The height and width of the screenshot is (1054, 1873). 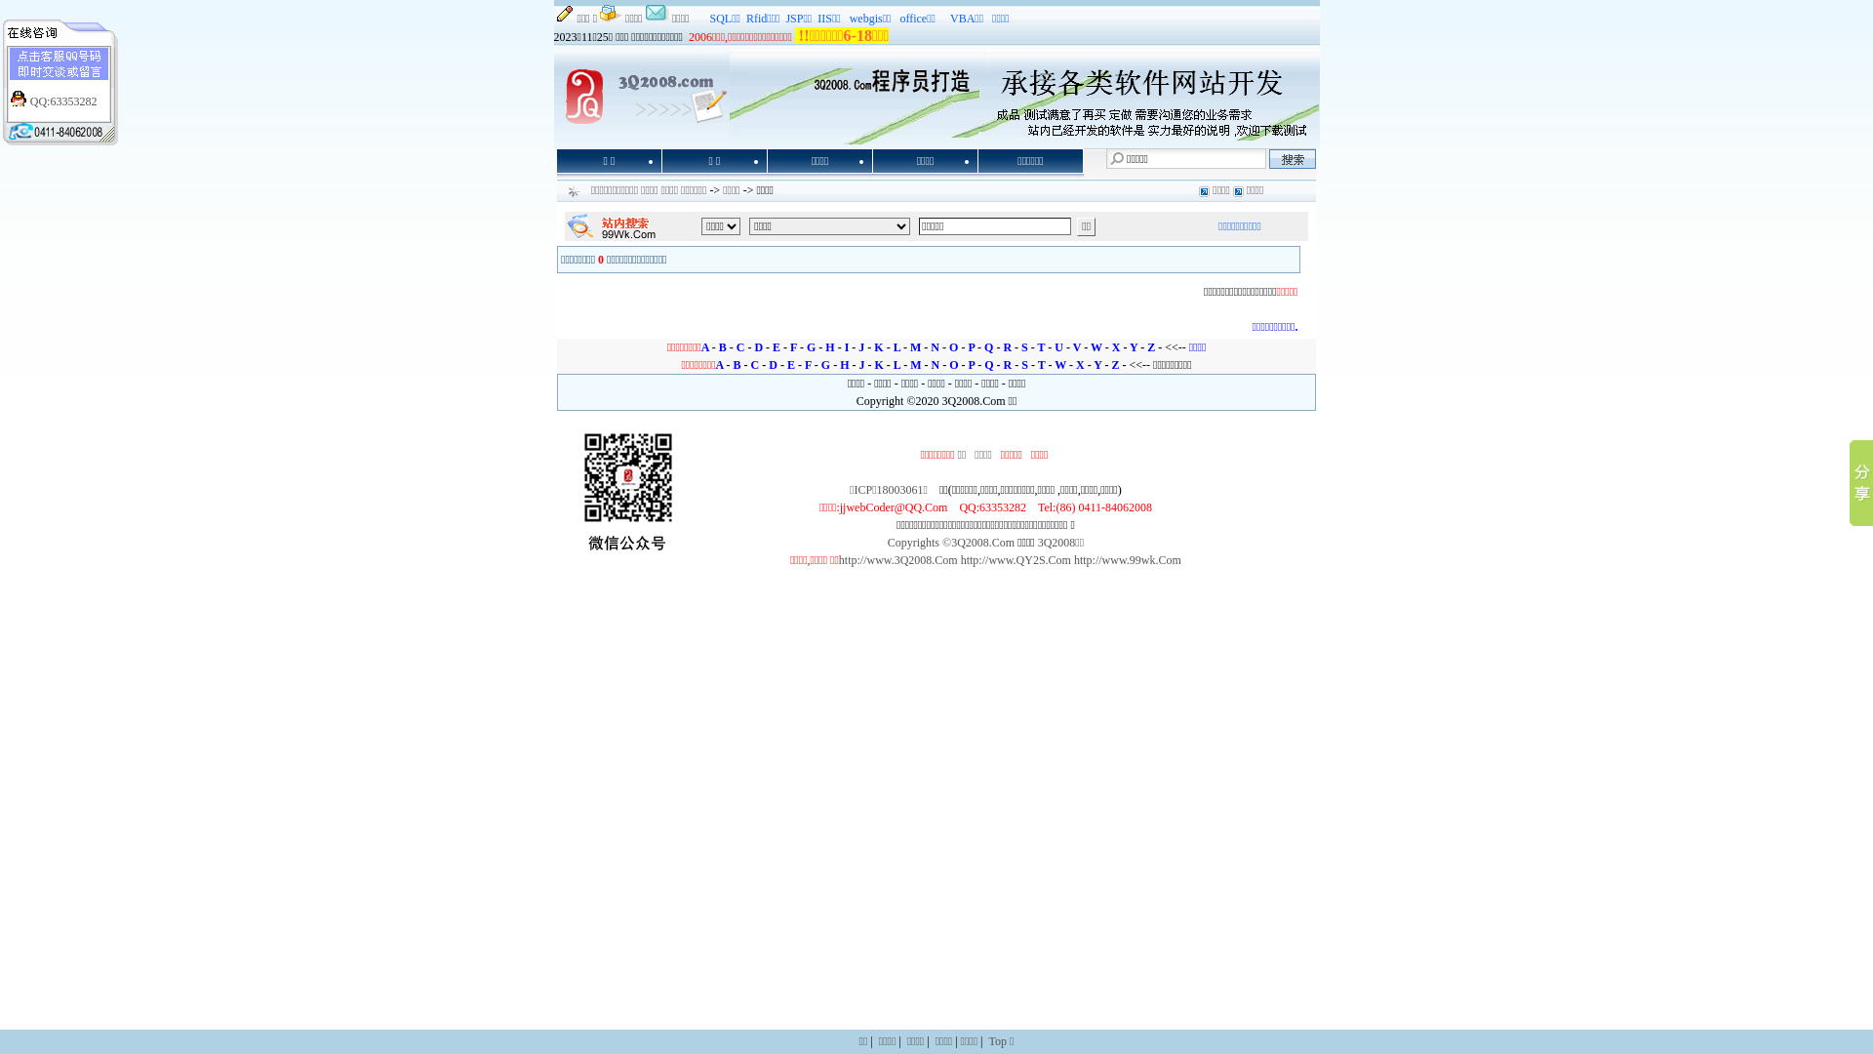 What do you see at coordinates (953, 347) in the screenshot?
I see `O` at bounding box center [953, 347].